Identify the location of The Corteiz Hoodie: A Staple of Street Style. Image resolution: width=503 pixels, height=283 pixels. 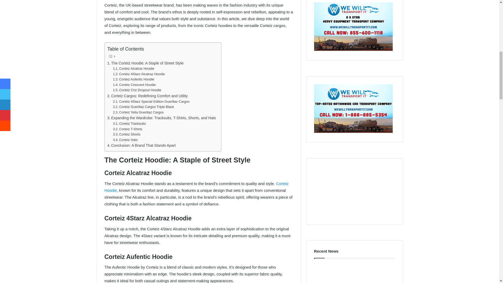
(145, 63).